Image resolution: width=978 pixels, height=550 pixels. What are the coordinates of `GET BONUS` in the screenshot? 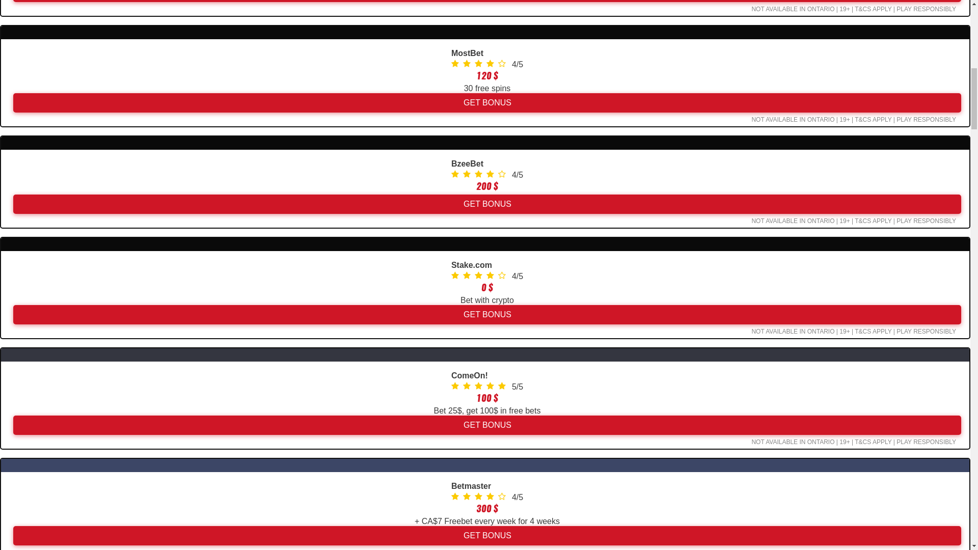 It's located at (487, 536).